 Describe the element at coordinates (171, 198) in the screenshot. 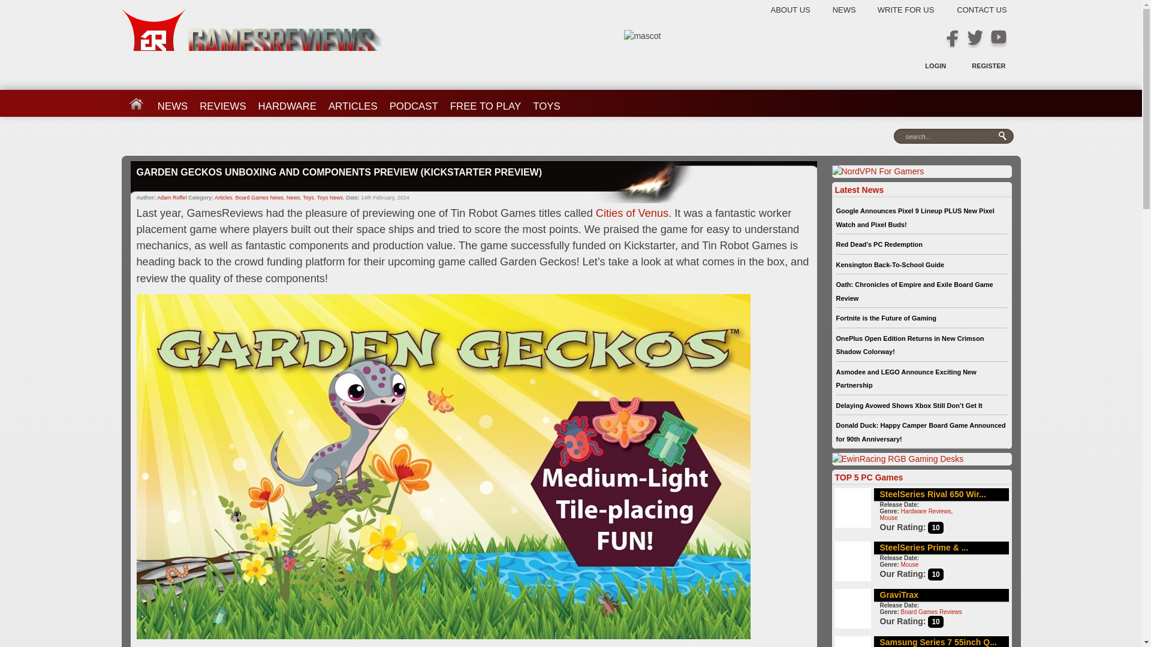

I see `Posts by Adam Roffel` at that location.